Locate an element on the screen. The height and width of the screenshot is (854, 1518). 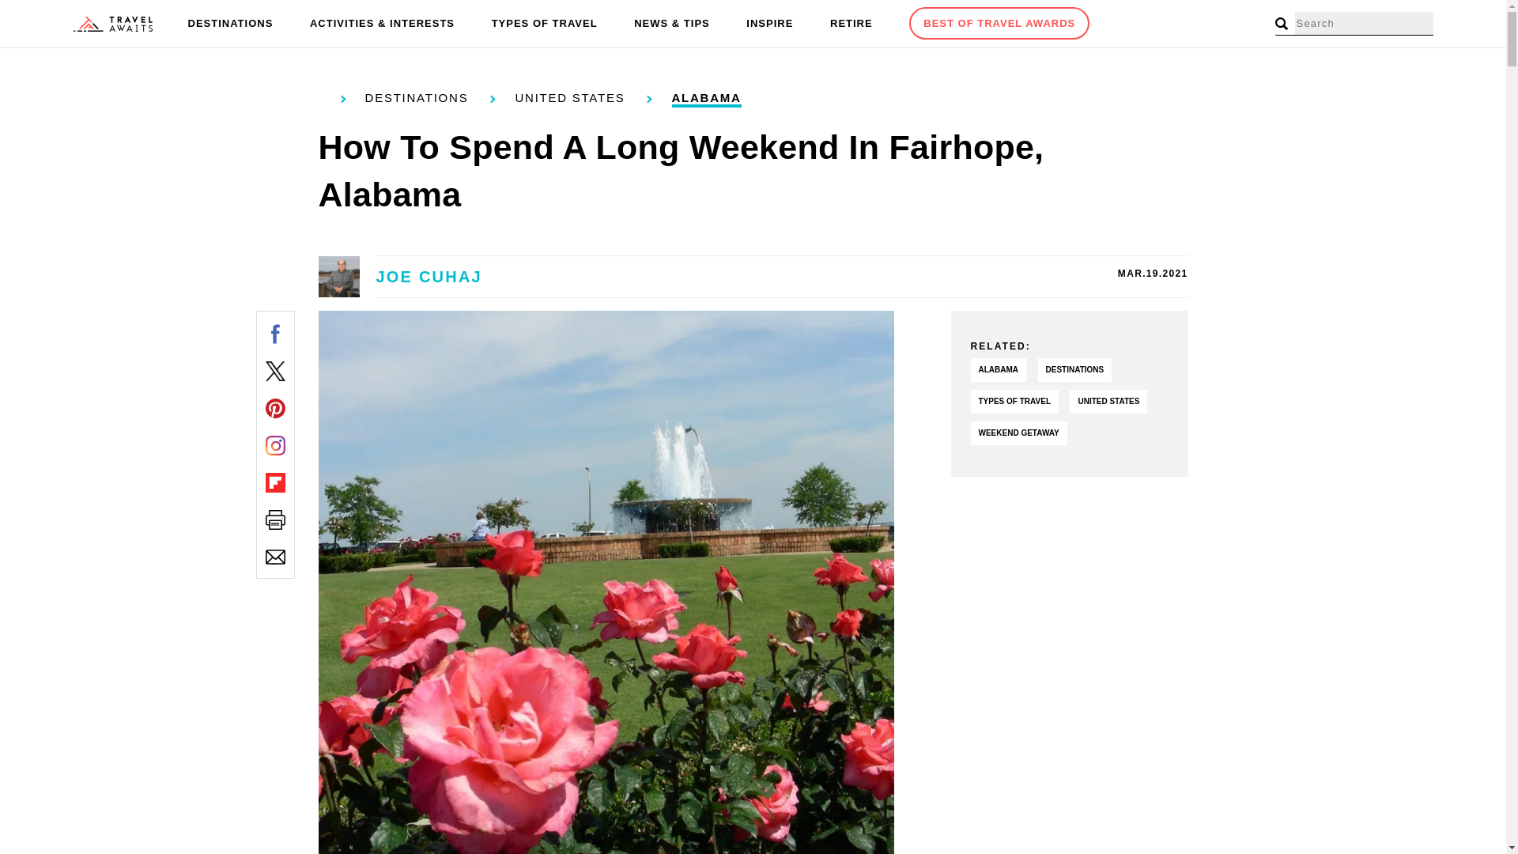
TravelAwaits is located at coordinates (112, 24).